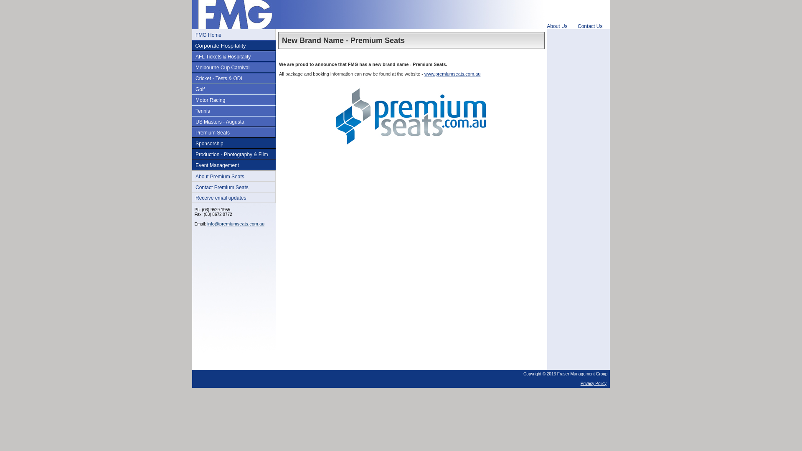  What do you see at coordinates (236, 224) in the screenshot?
I see `info@premiumseats.com.au` at bounding box center [236, 224].